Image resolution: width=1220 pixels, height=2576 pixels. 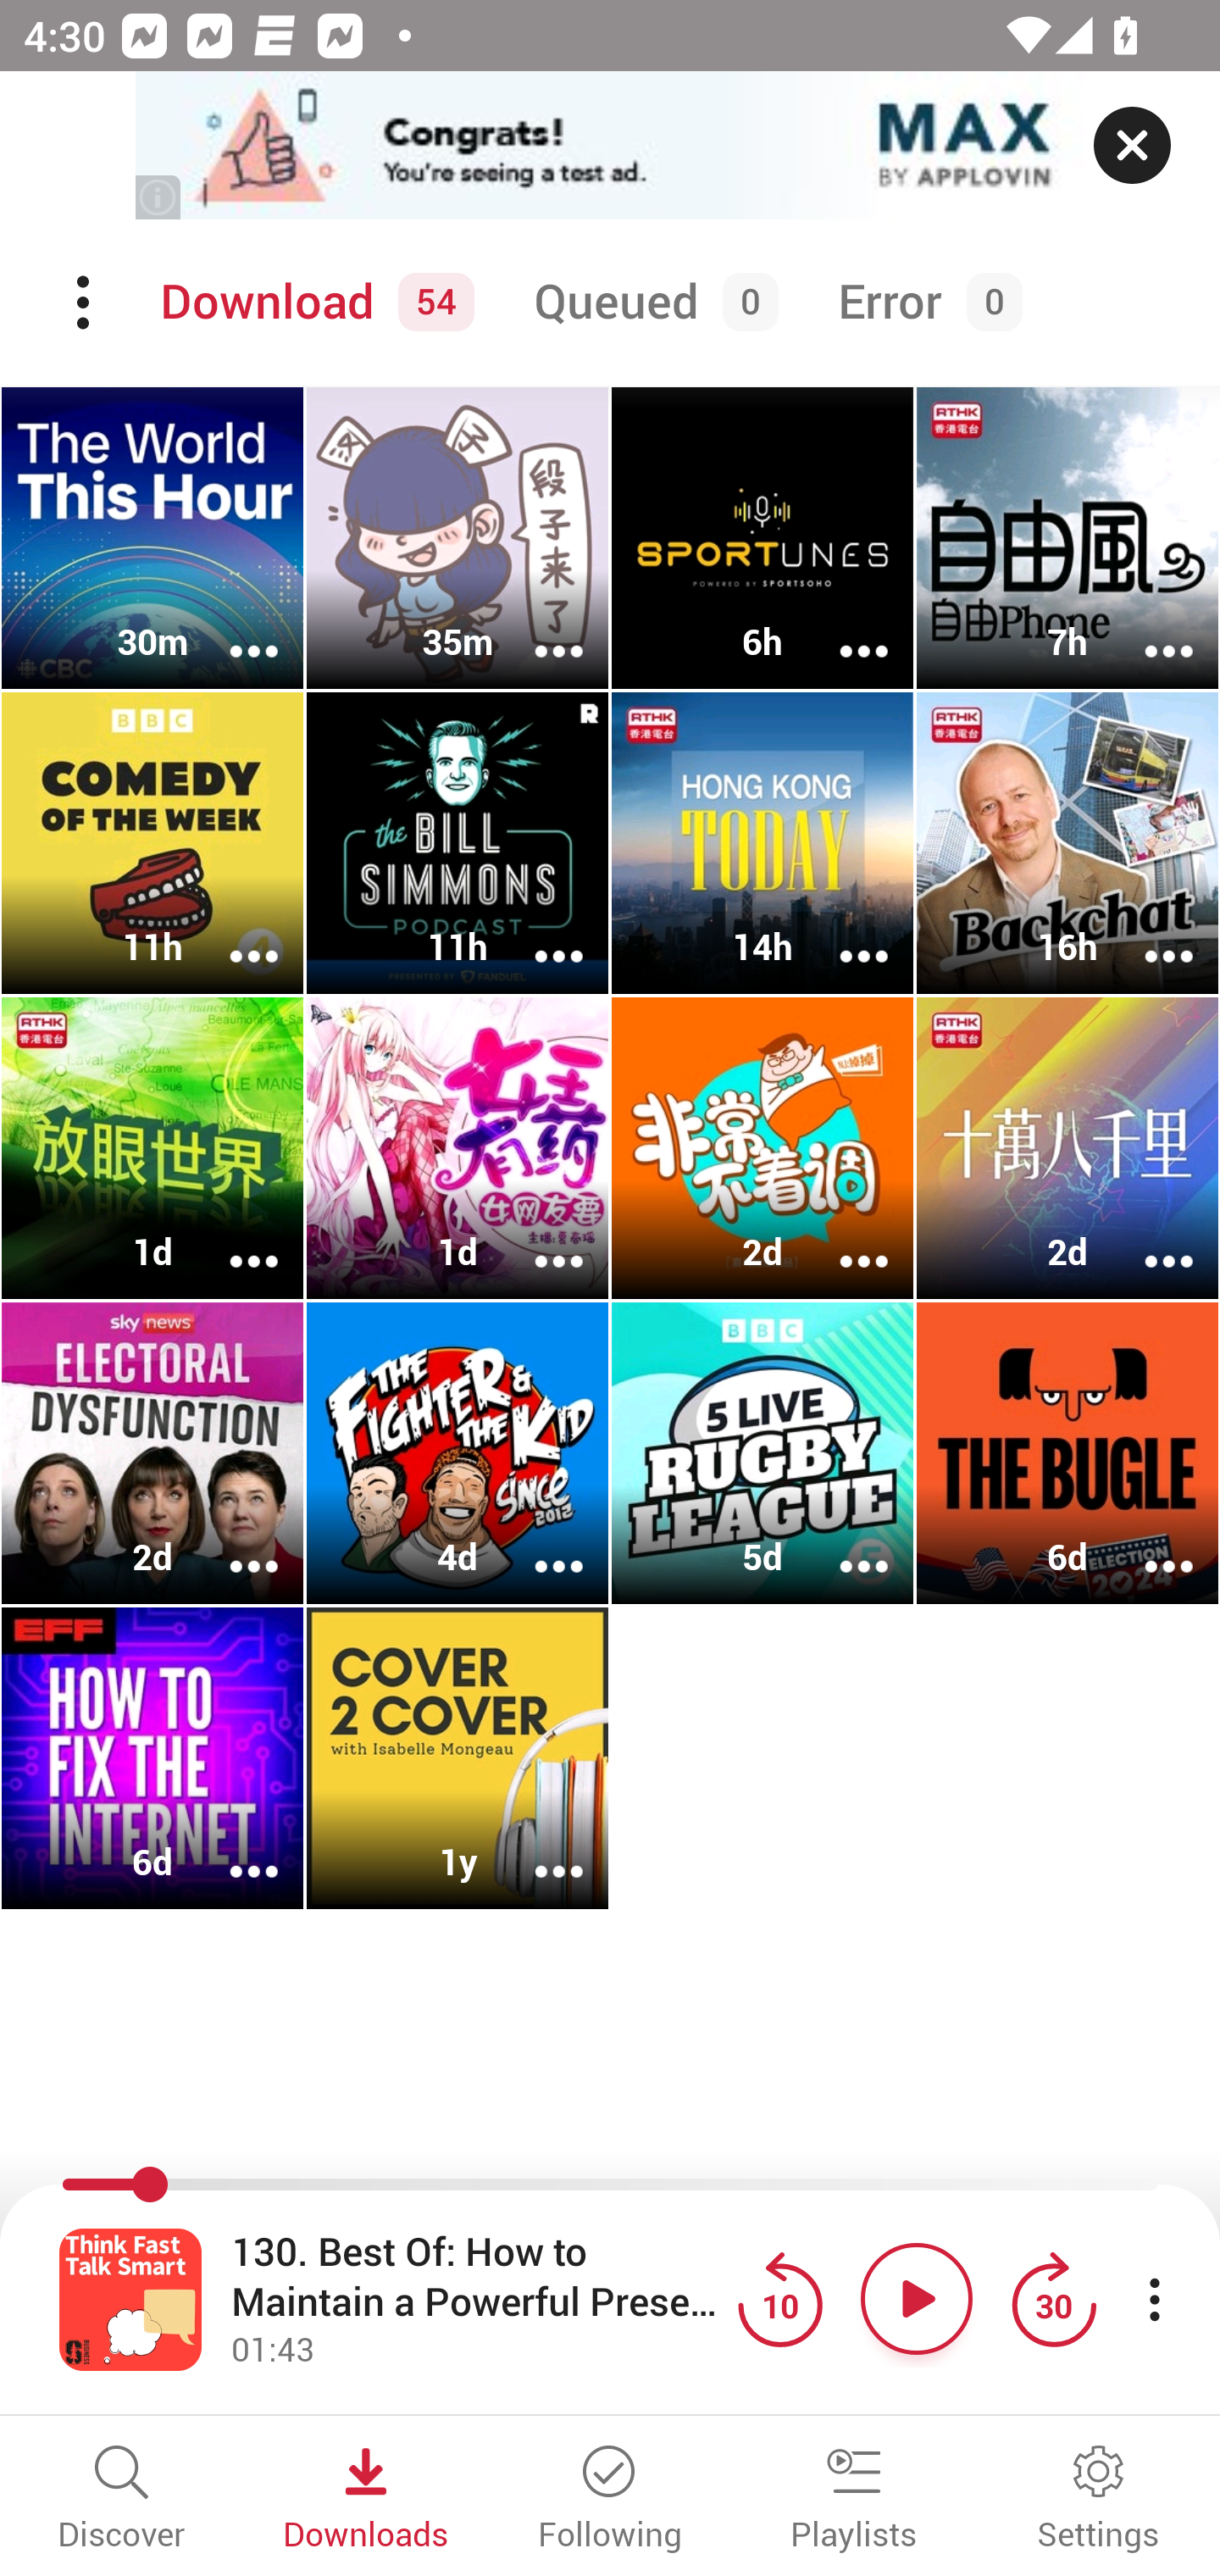 What do you see at coordinates (854, 2500) in the screenshot?
I see `Playlists` at bounding box center [854, 2500].